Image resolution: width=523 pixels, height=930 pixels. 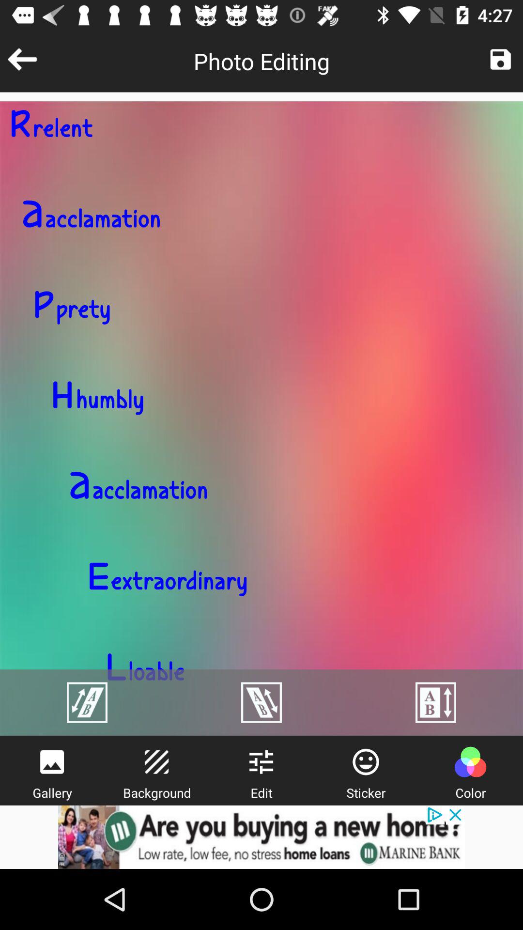 I want to click on align words diagonally, so click(x=87, y=702).